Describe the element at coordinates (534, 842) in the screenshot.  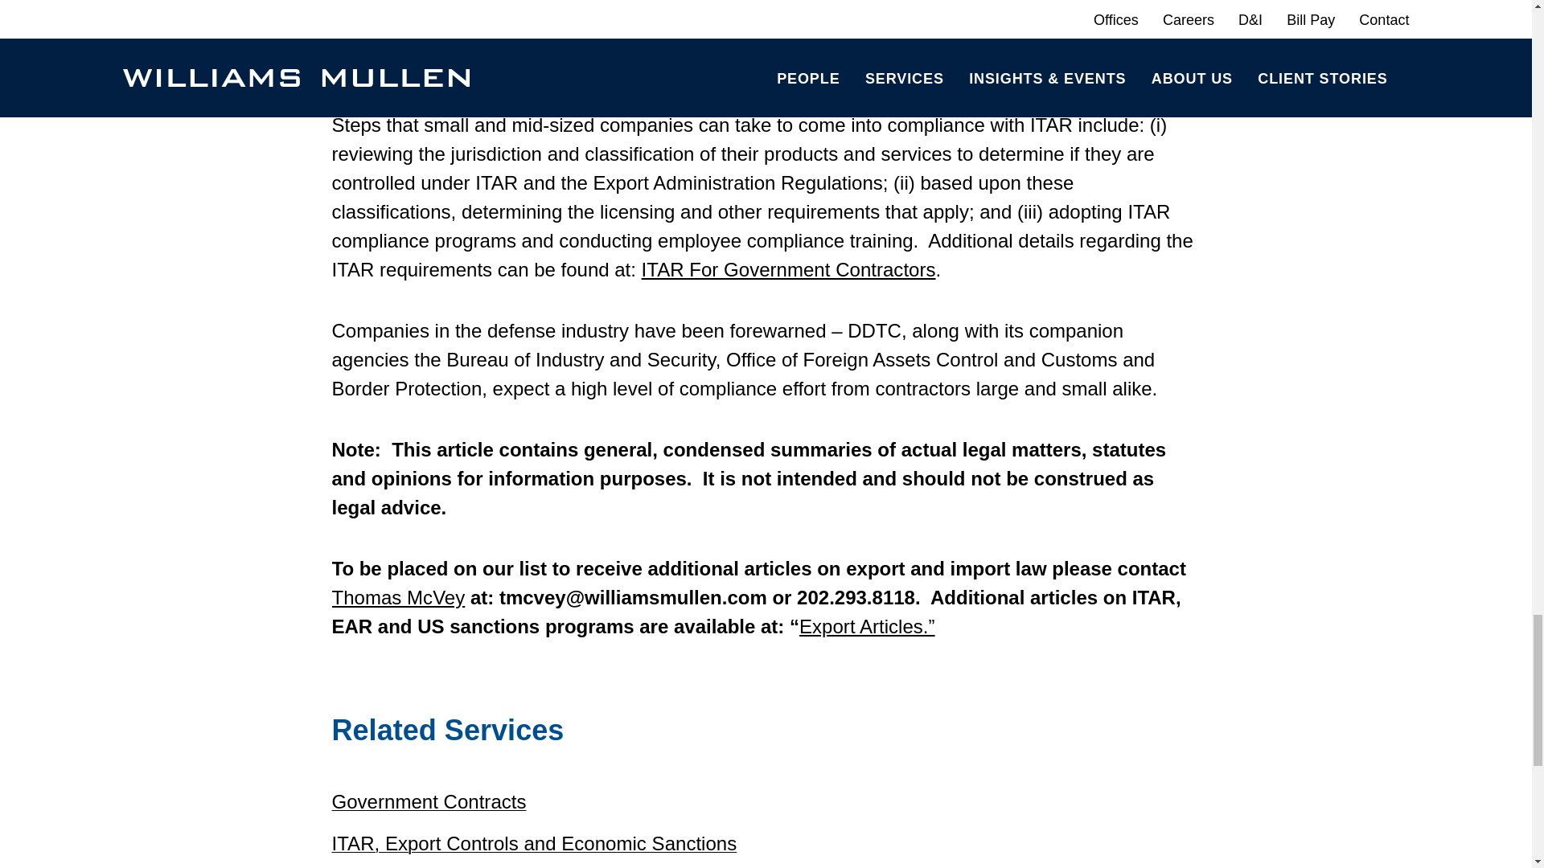
I see `ITAR, Export Controls and Economic Sanctions` at that location.